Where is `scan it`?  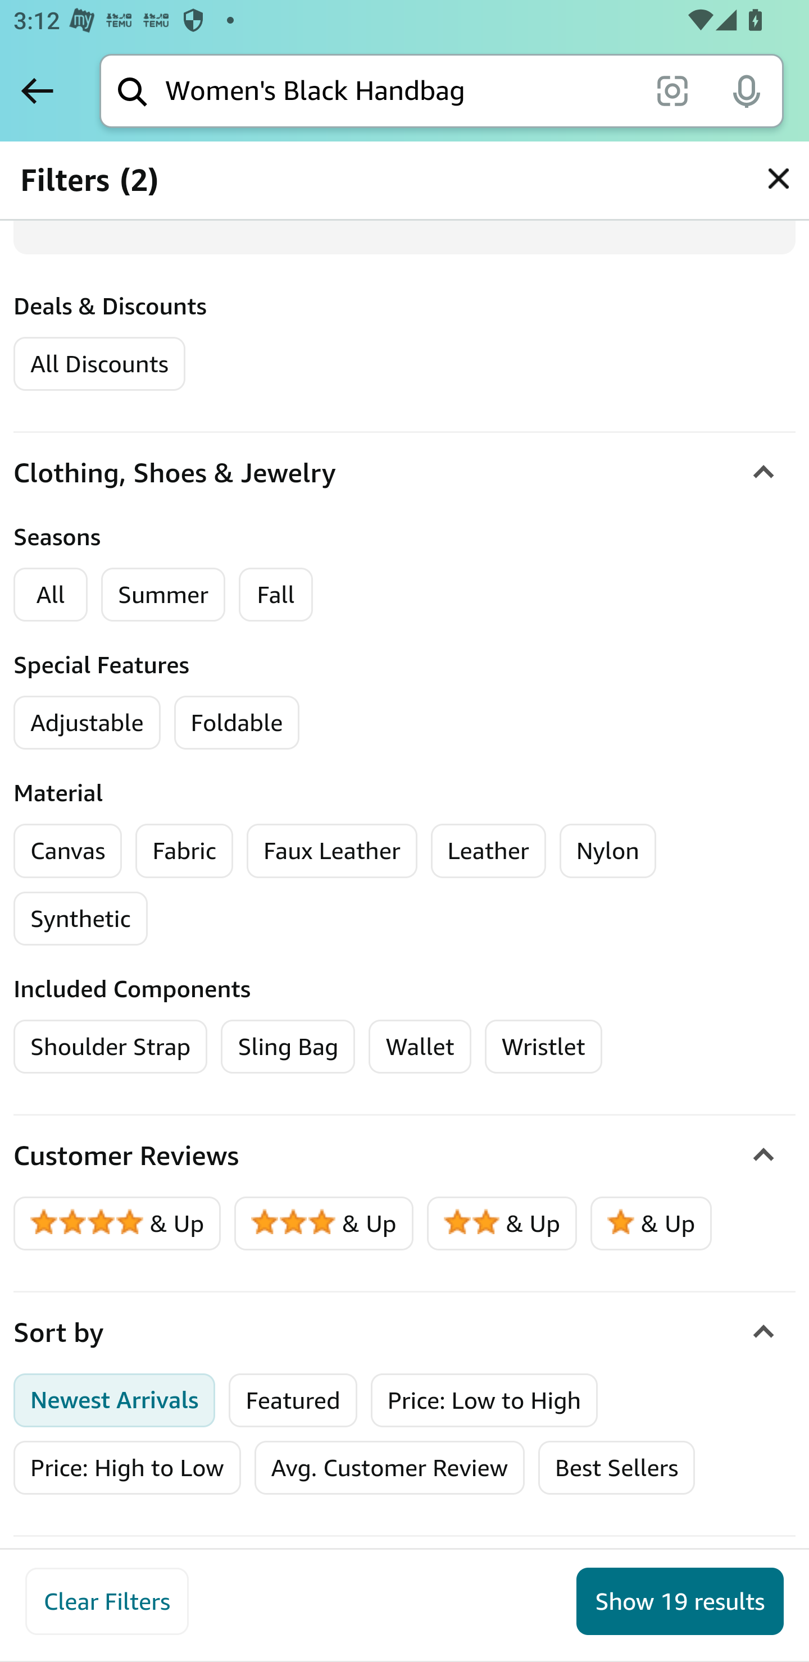 scan it is located at coordinates (672, 90).